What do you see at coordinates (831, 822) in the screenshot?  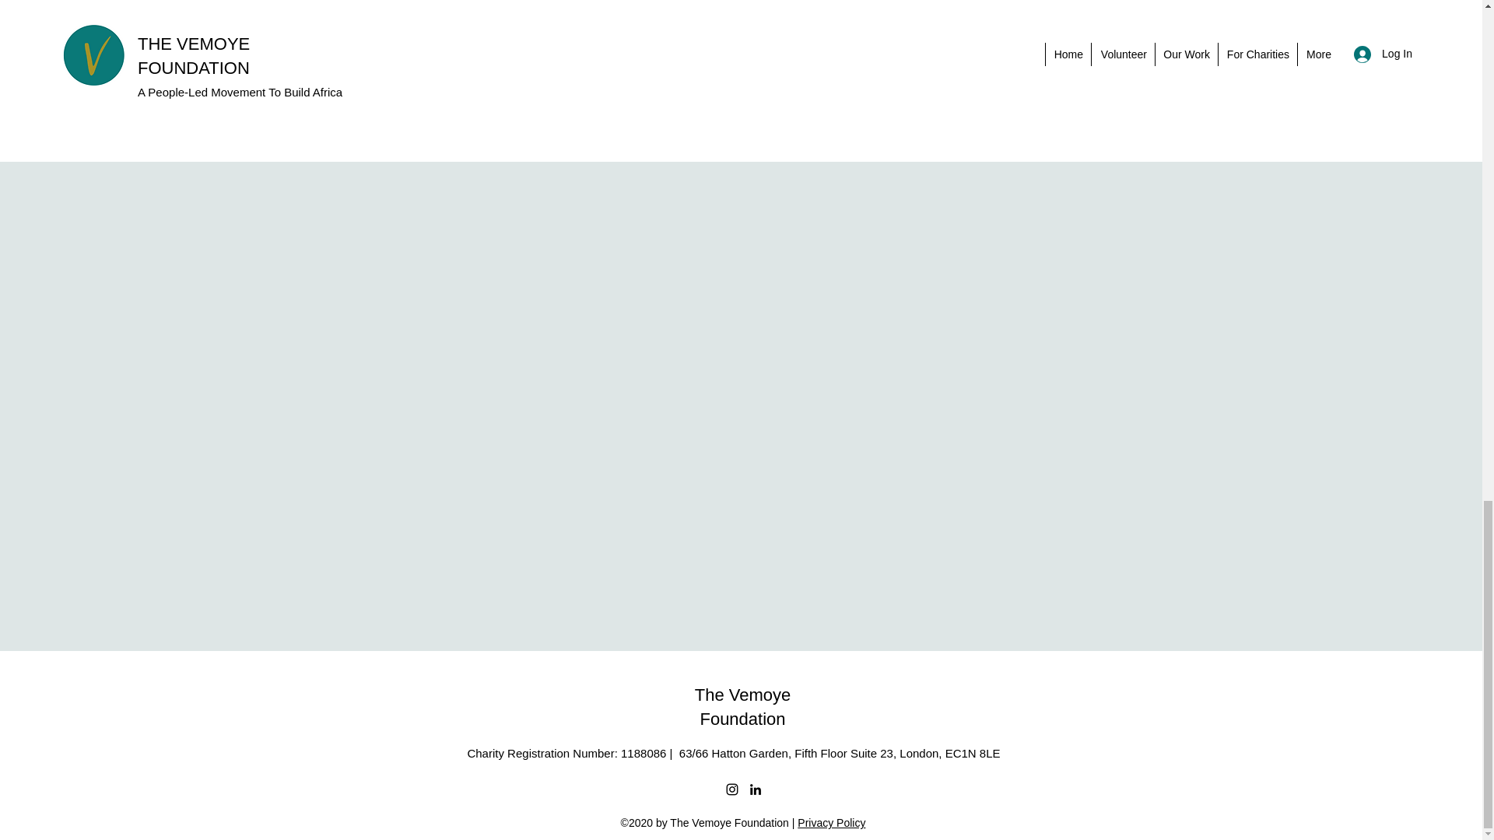 I see `Privacy Policy` at bounding box center [831, 822].